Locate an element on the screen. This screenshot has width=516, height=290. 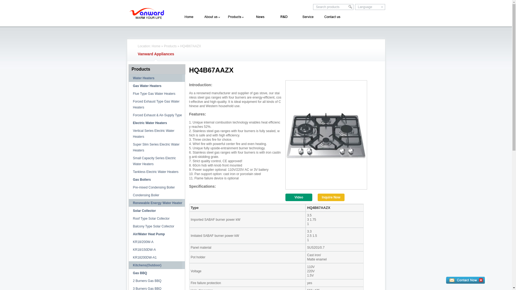
2 Burners Gas BBQ is located at coordinates (157, 281).